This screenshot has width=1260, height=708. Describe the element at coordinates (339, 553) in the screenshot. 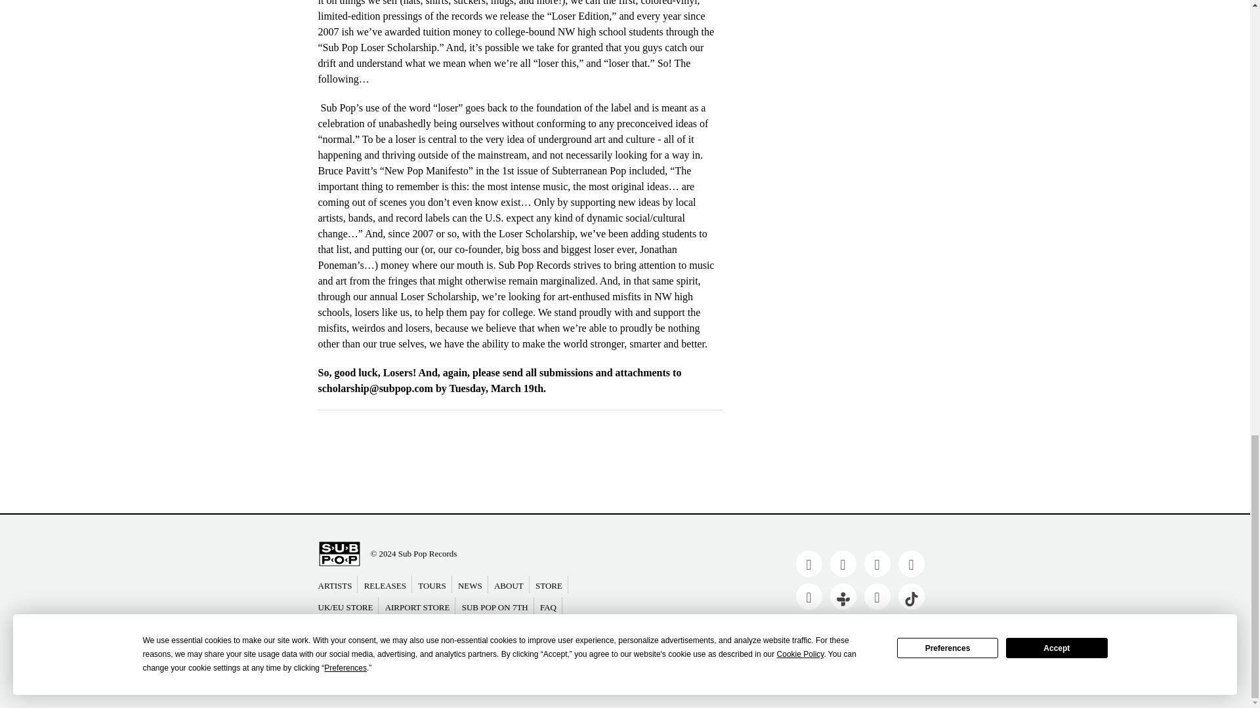

I see `Sub Pop Homepage` at that location.